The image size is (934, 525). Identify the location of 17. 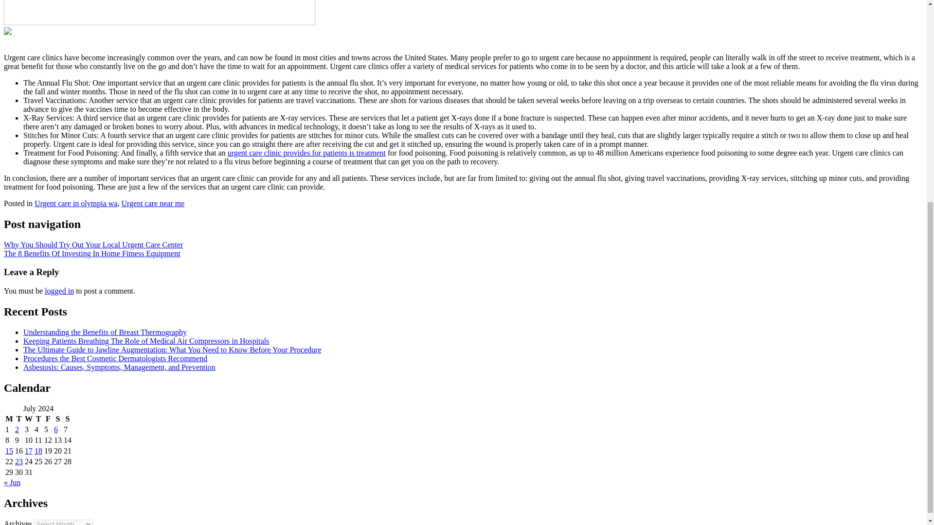
(29, 451).